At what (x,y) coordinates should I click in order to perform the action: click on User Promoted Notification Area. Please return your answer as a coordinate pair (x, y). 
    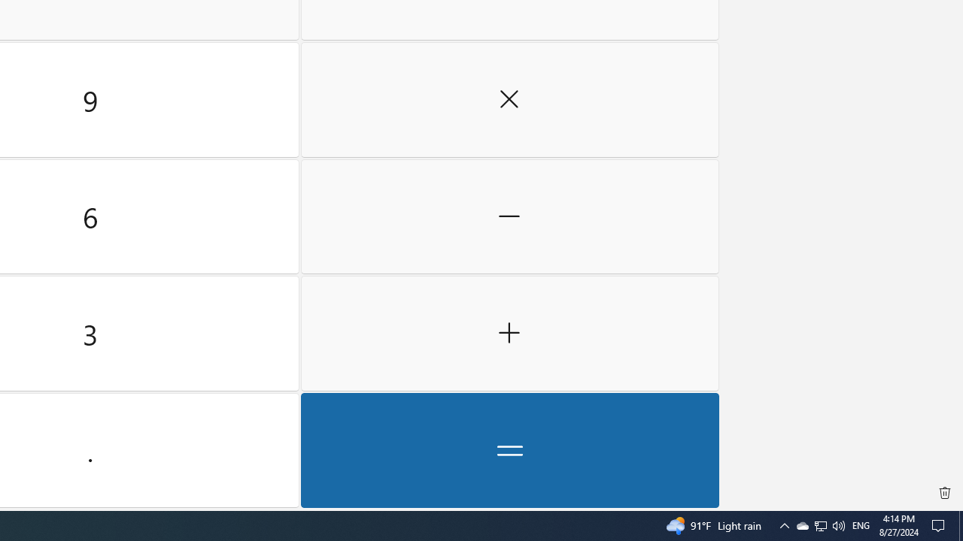
    Looking at the image, I should click on (820, 526).